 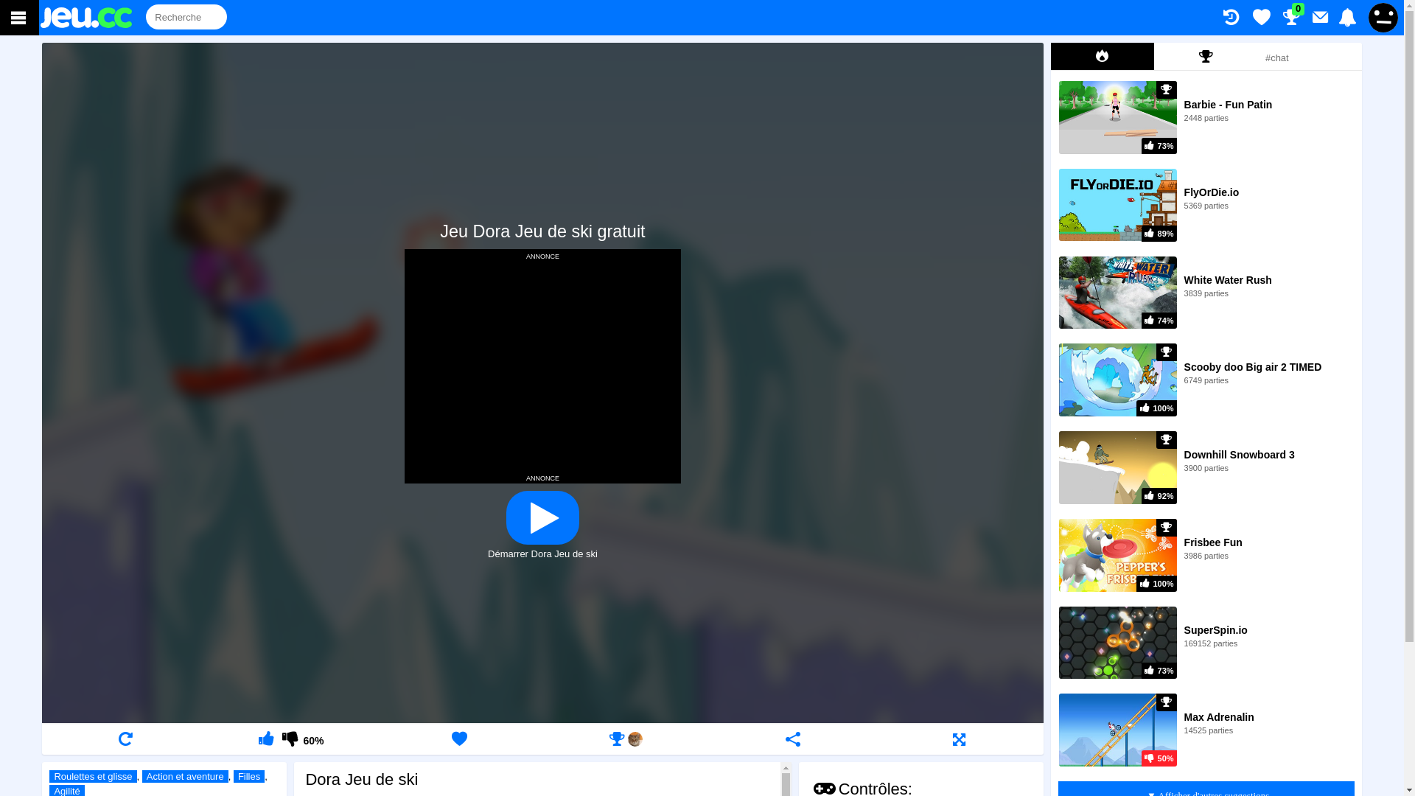 What do you see at coordinates (1229, 105) in the screenshot?
I see `Barbie - Fun Patin` at bounding box center [1229, 105].